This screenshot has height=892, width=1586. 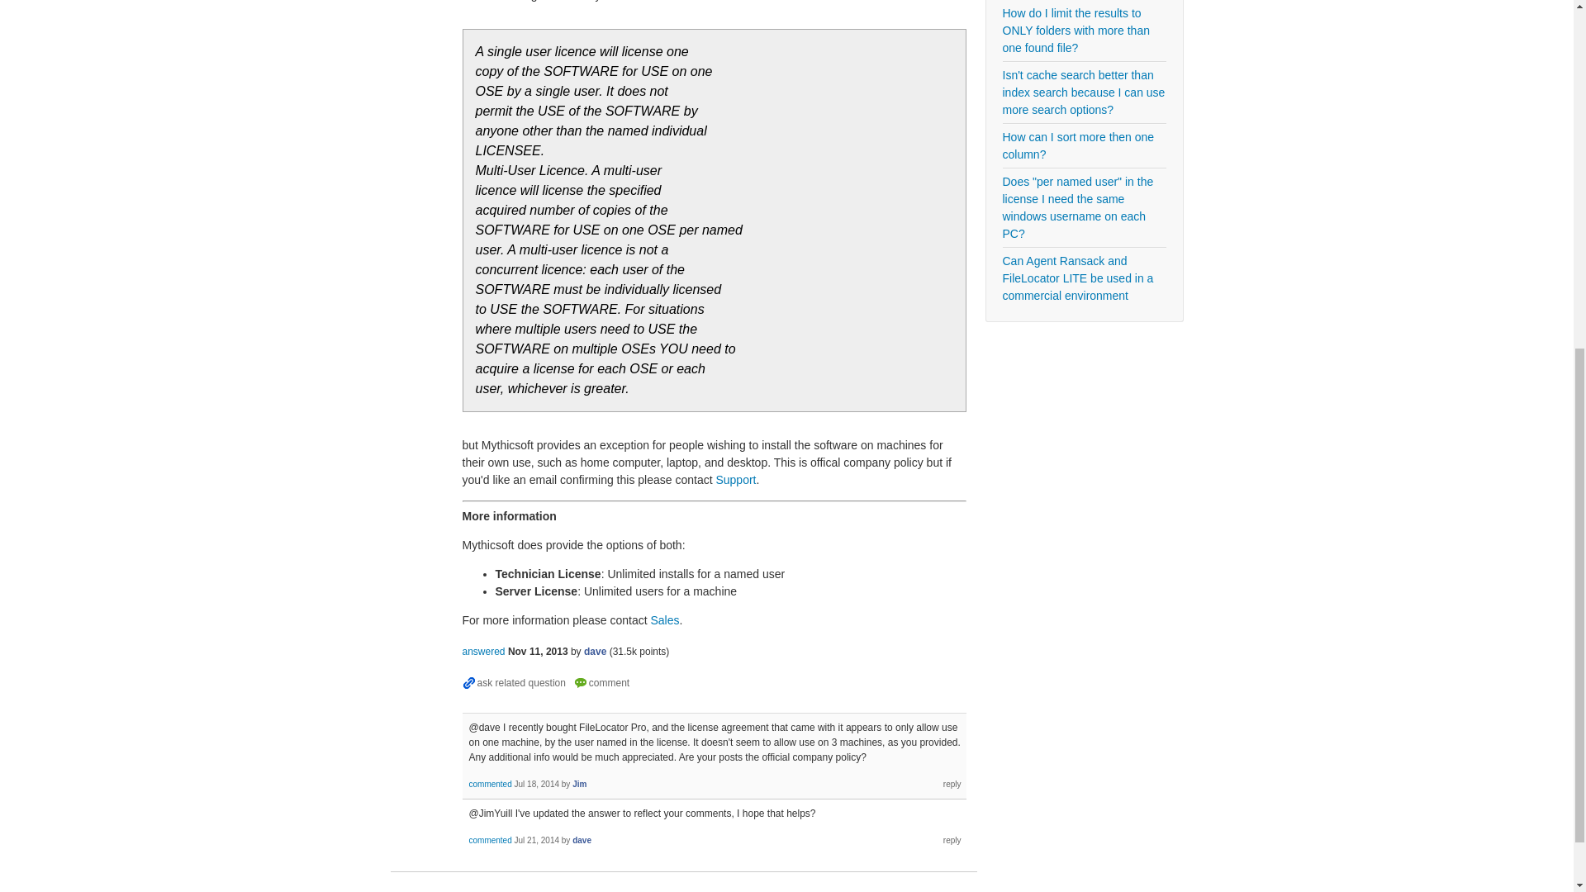 I want to click on Sales, so click(x=665, y=620).